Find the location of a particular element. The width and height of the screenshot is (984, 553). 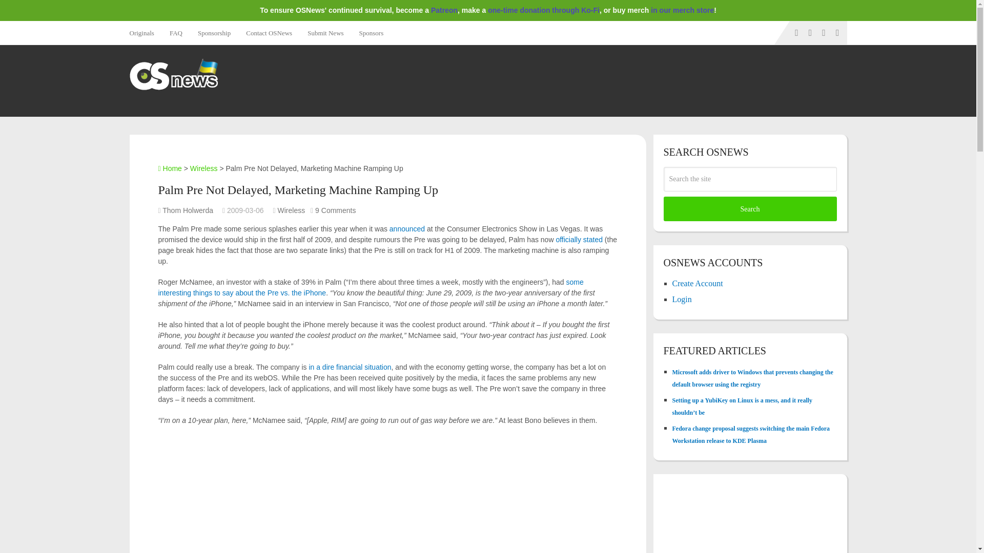

Wireless is located at coordinates (291, 210).